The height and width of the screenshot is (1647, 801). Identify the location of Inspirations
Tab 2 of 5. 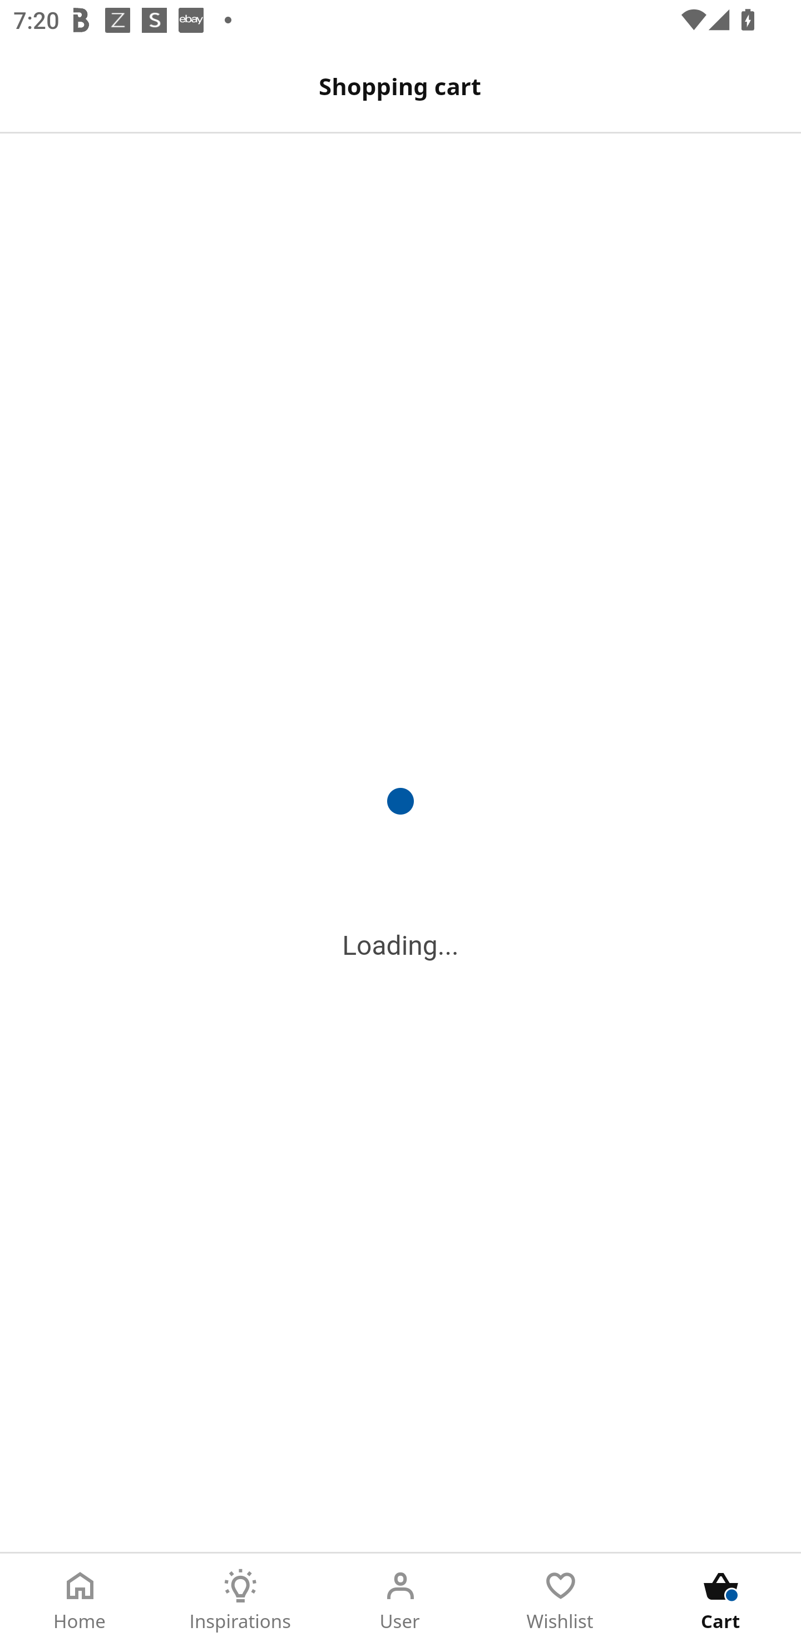
(240, 1600).